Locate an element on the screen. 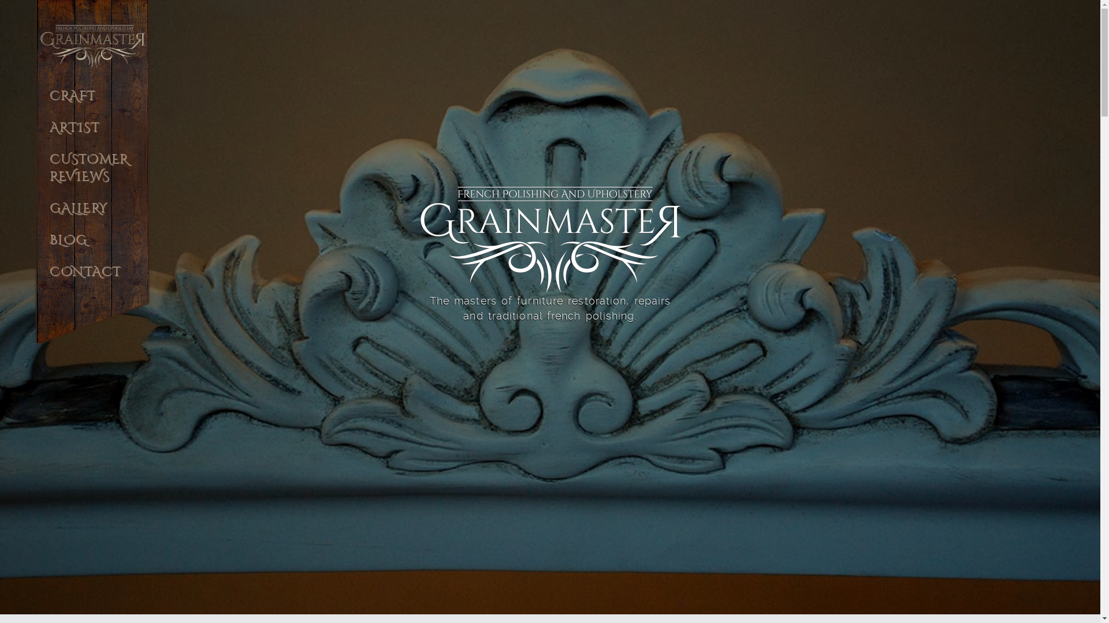  CRAFT is located at coordinates (92, 103).